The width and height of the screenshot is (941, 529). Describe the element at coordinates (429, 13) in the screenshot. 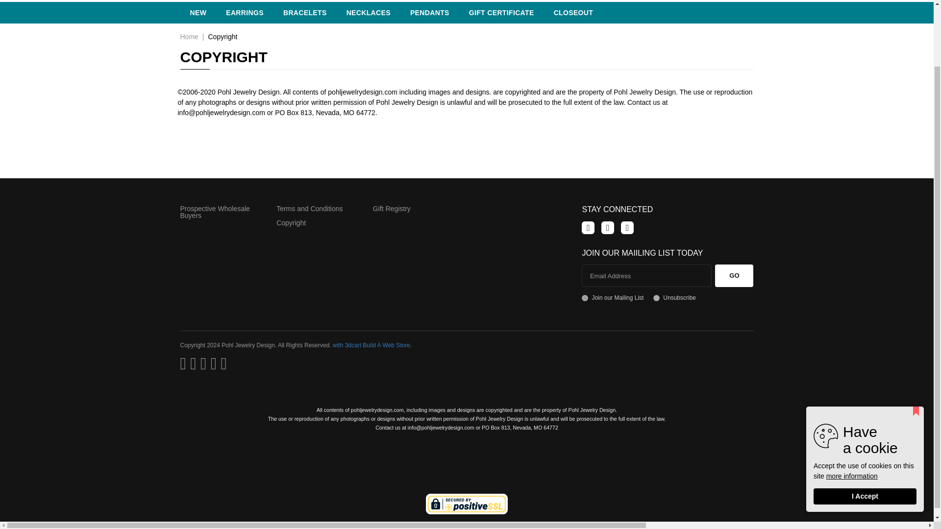

I see `PENDANTS` at that location.